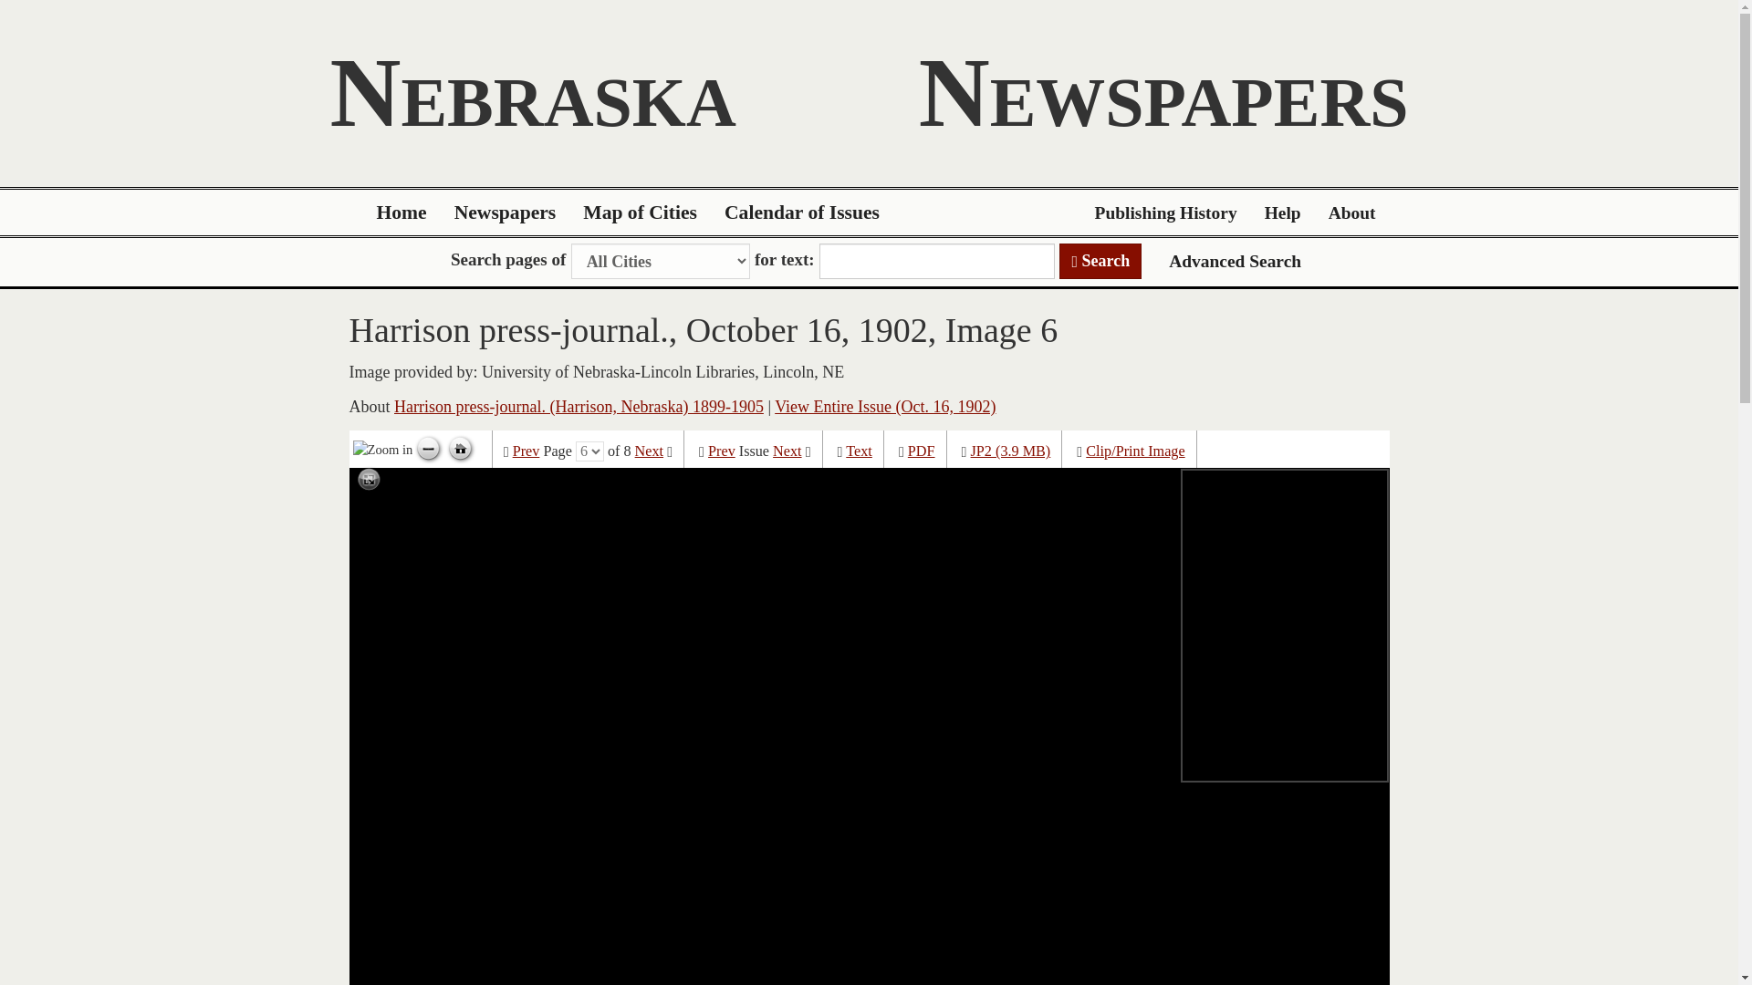 The height and width of the screenshot is (985, 1752). What do you see at coordinates (721, 451) in the screenshot?
I see `Prev` at bounding box center [721, 451].